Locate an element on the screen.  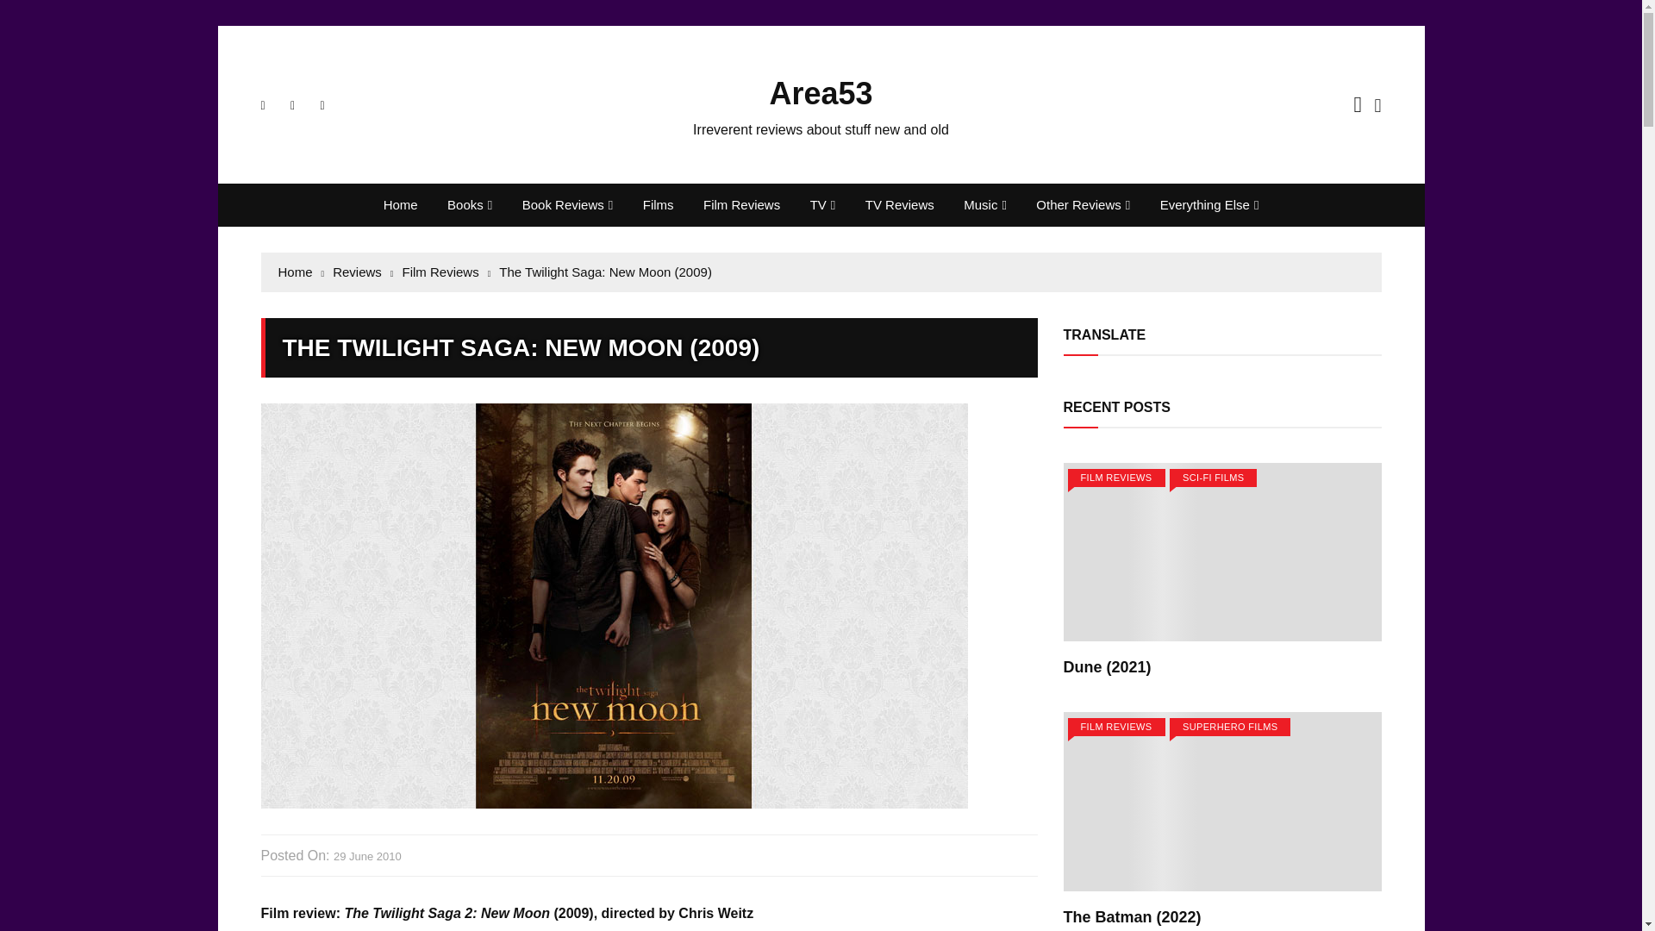
Books is located at coordinates (469, 205).